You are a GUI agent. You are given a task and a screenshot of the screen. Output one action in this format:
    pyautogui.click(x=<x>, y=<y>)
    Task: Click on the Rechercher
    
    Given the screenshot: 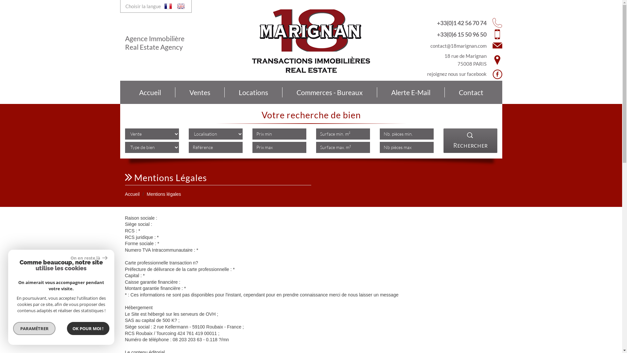 What is the action you would take?
    pyautogui.click(x=470, y=141)
    